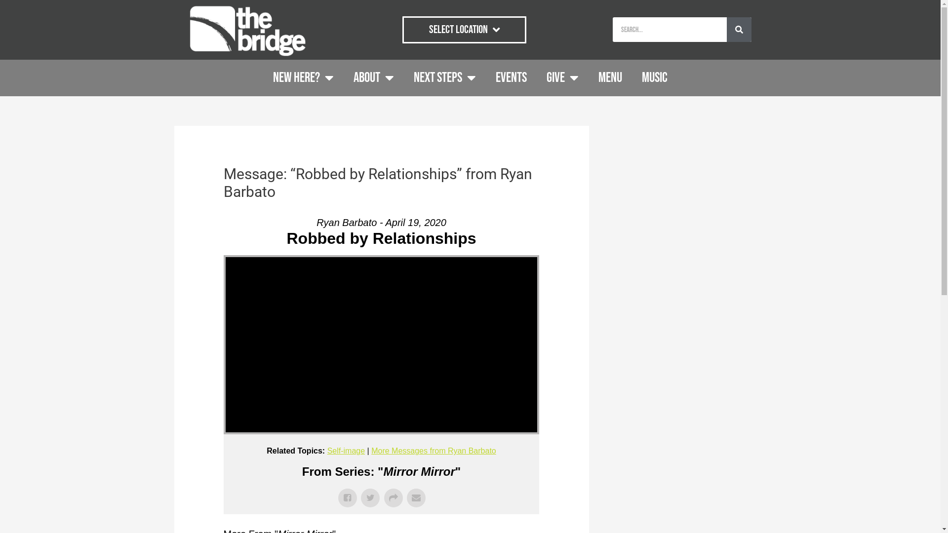 The width and height of the screenshot is (948, 533). I want to click on NEW HERE?, so click(303, 78).